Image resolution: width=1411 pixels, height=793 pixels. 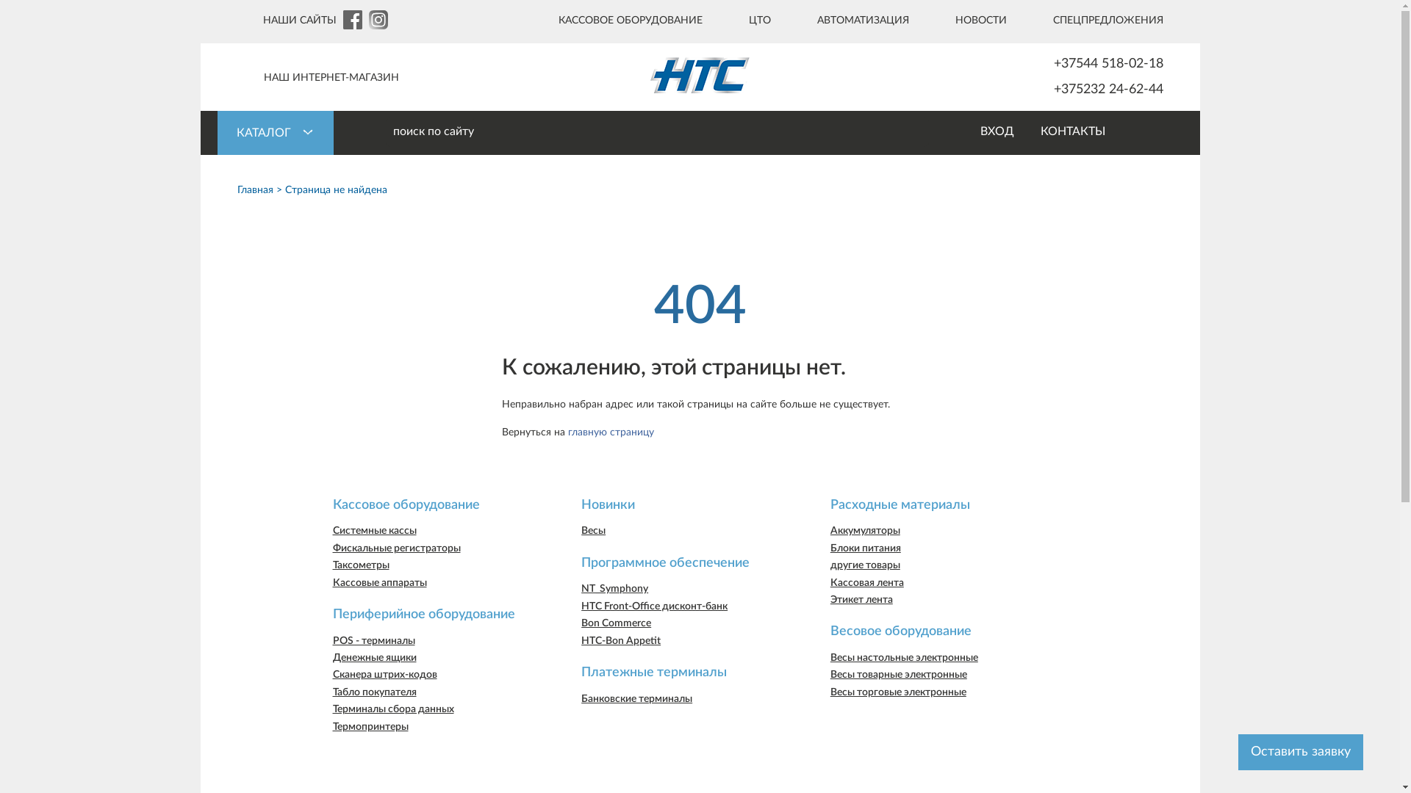 I want to click on +375232 24-62-44, so click(x=1078, y=90).